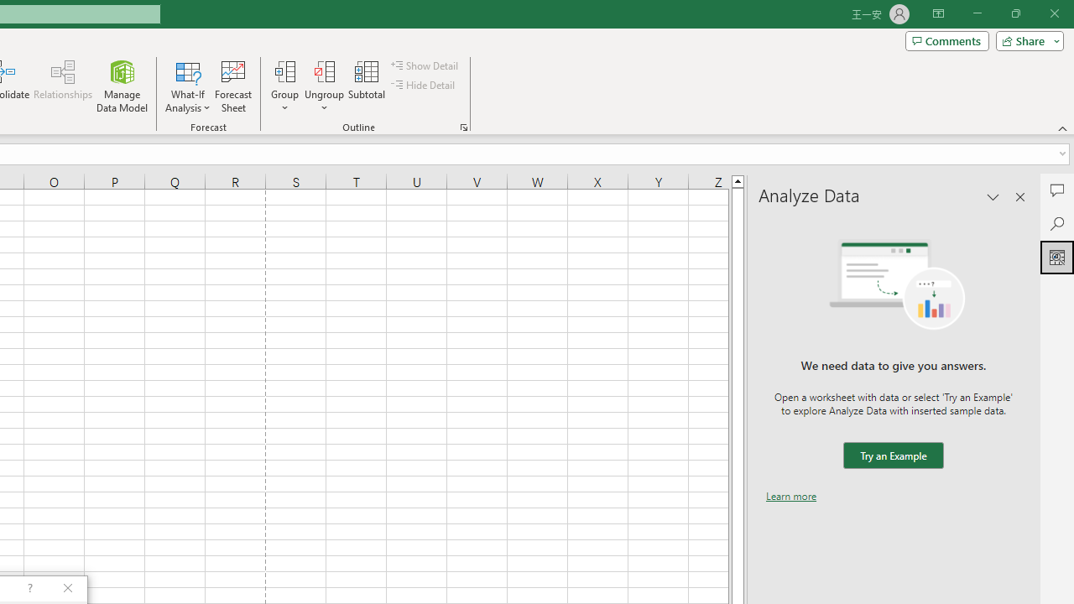  What do you see at coordinates (791, 496) in the screenshot?
I see `Learn more` at bounding box center [791, 496].